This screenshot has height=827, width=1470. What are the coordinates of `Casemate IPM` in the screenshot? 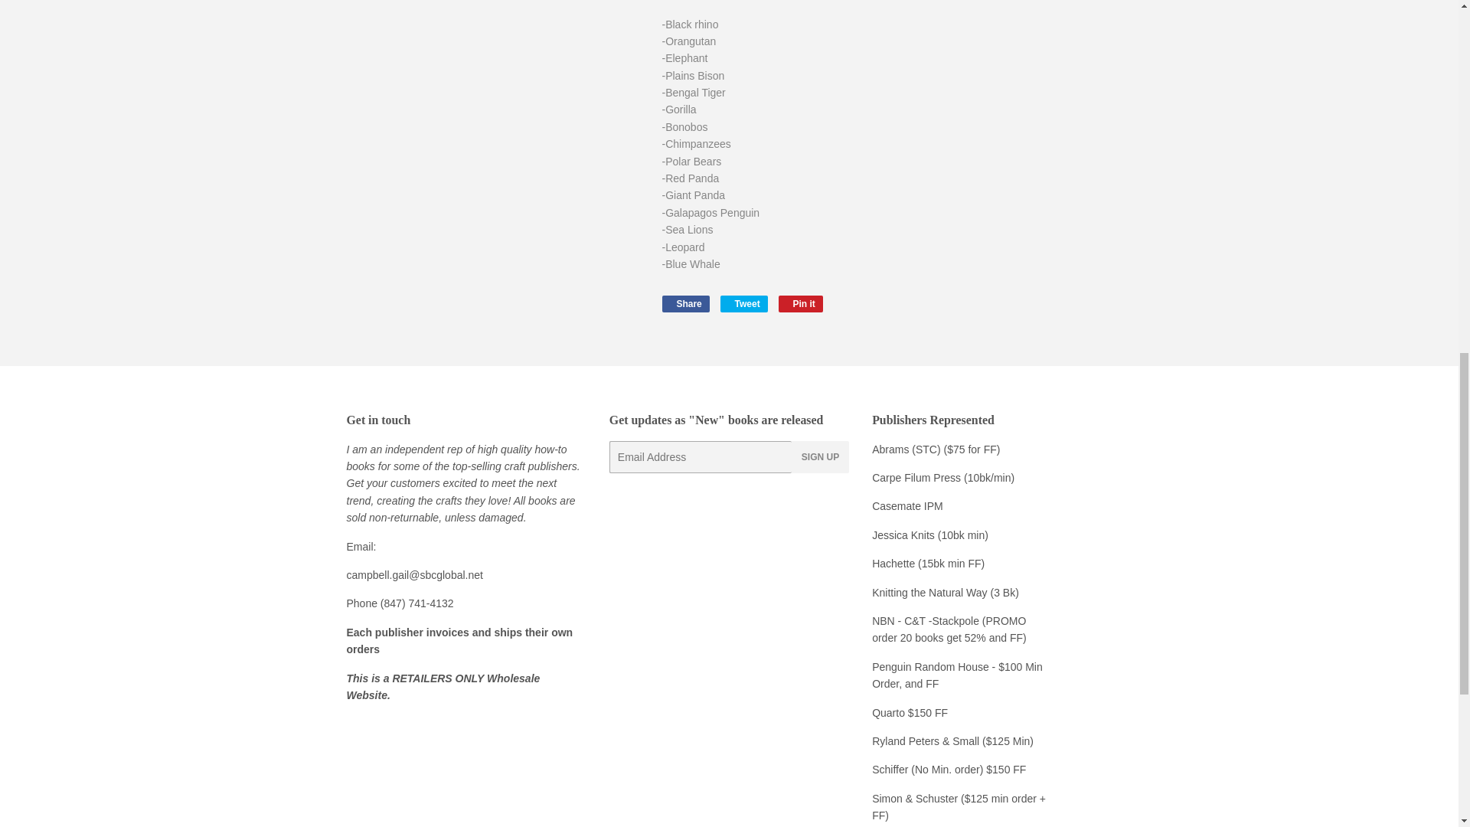 It's located at (907, 505).